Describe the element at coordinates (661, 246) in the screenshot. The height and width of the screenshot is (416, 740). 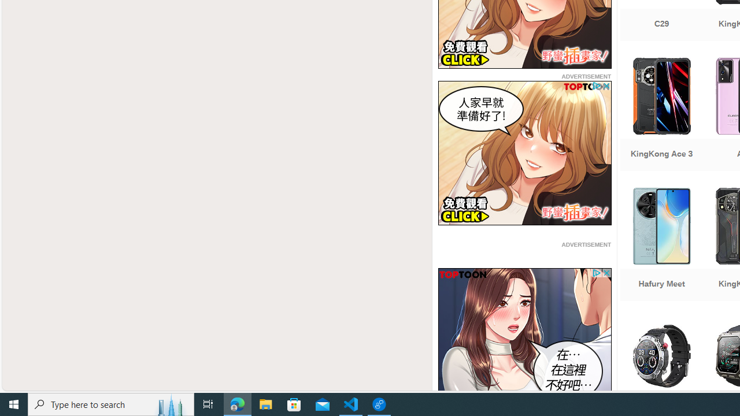
I see `Hafury Meet` at that location.